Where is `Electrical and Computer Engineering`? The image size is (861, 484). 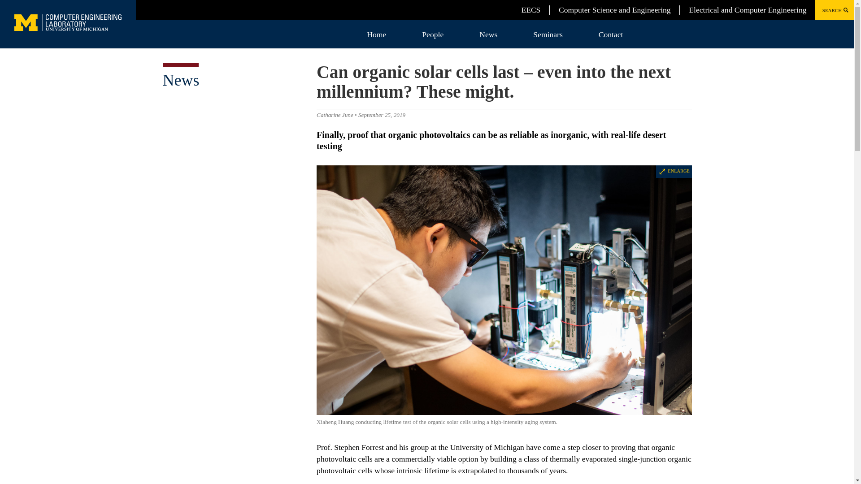 Electrical and Computer Engineering is located at coordinates (747, 10).